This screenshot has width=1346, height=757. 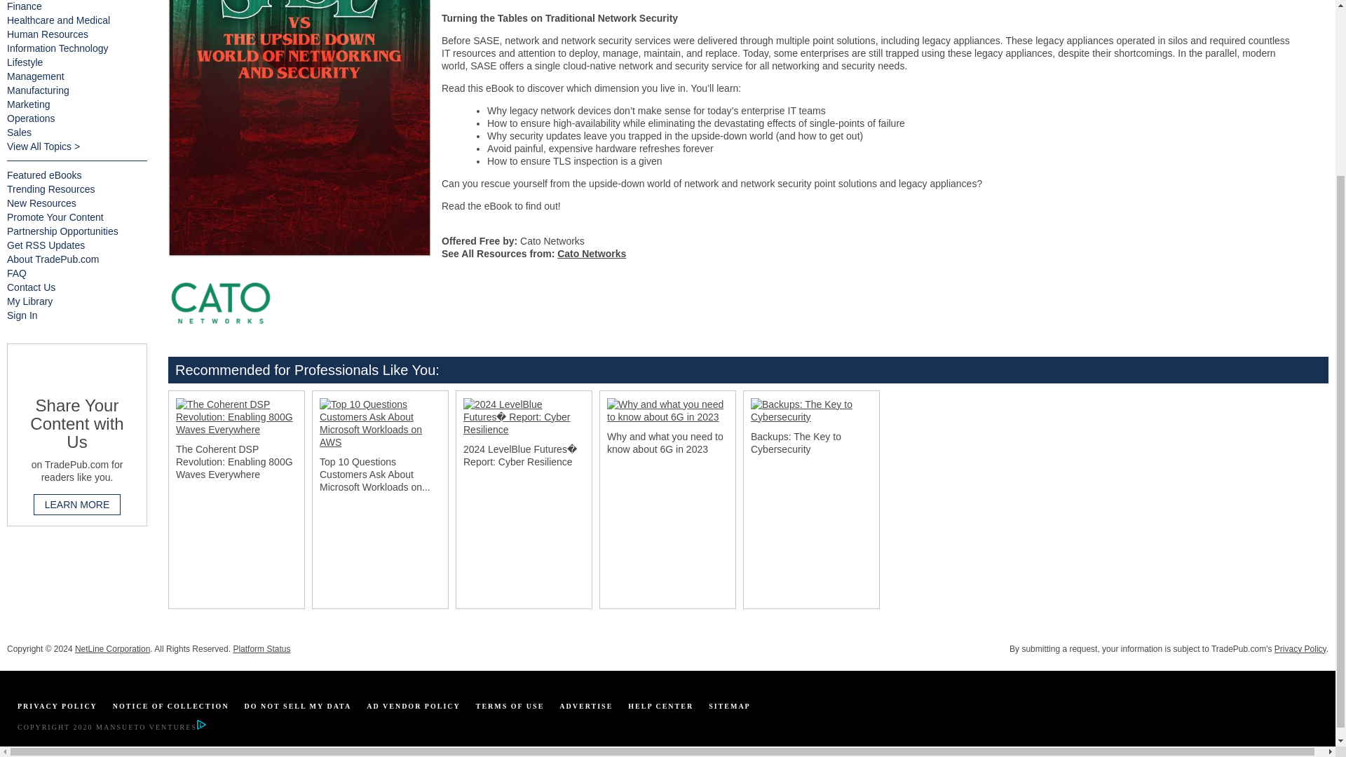 I want to click on Get more information about Ad vendor policy on Inc.com, so click(x=413, y=707).